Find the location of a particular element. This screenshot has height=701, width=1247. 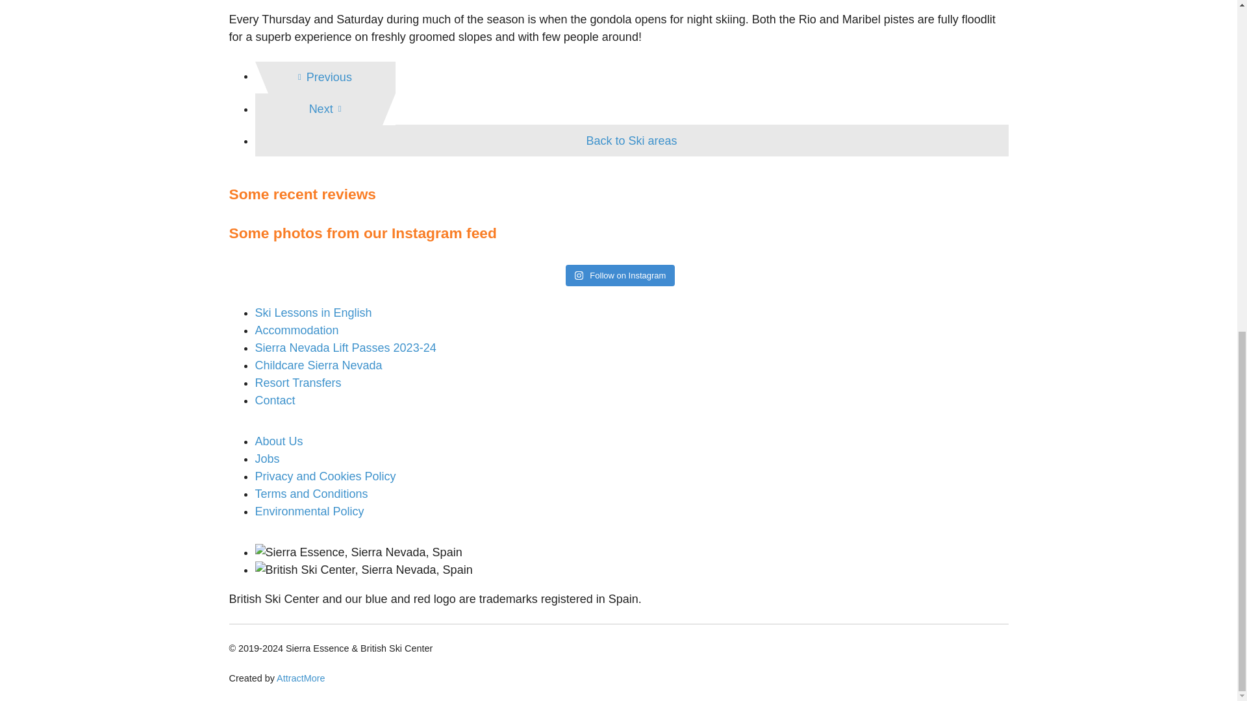

Jobs is located at coordinates (266, 458).